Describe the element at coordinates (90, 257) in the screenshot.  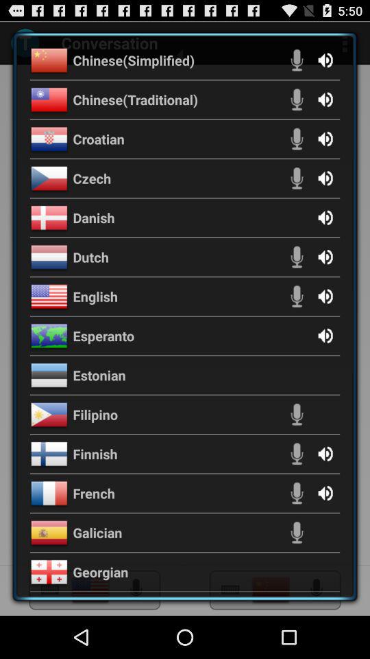
I see `choose app above english item` at that location.